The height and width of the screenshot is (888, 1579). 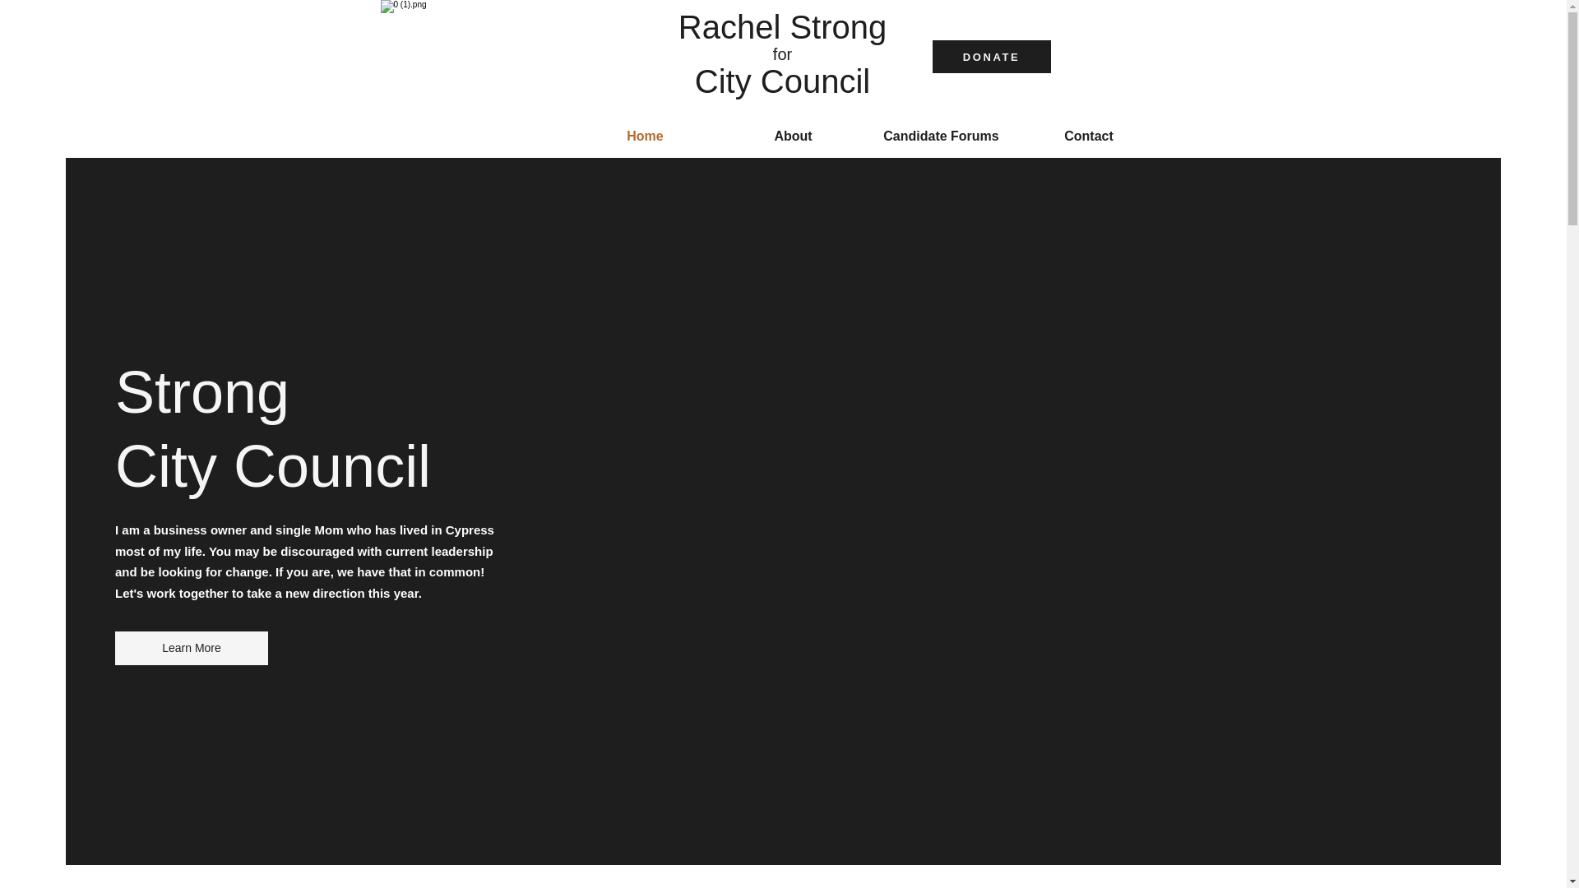 What do you see at coordinates (941, 136) in the screenshot?
I see `Candidate Forums` at bounding box center [941, 136].